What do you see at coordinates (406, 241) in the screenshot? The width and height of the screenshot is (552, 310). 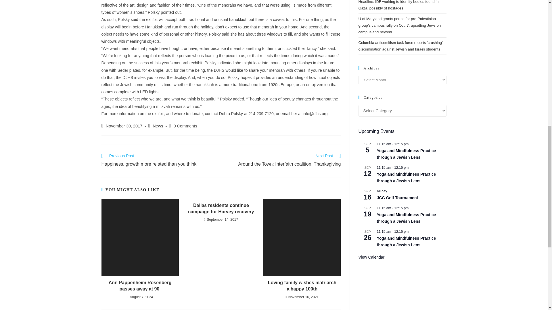 I see `Yoga and Mindfulness Practice through a Jewish Lens` at bounding box center [406, 241].